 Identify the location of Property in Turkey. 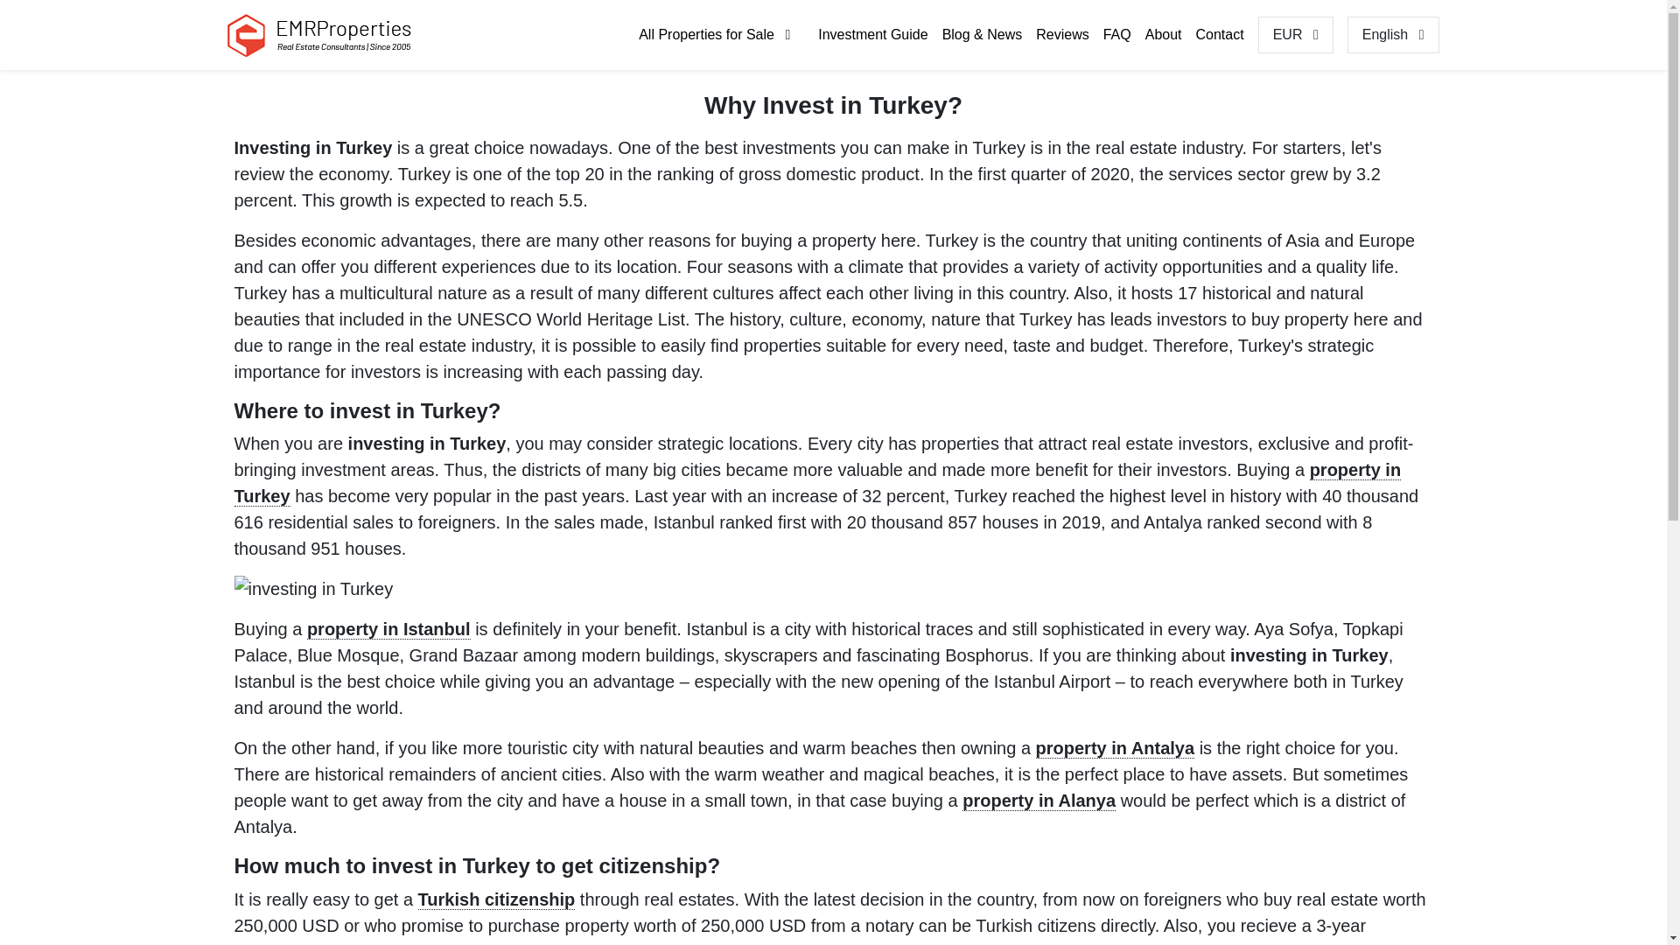
(817, 483).